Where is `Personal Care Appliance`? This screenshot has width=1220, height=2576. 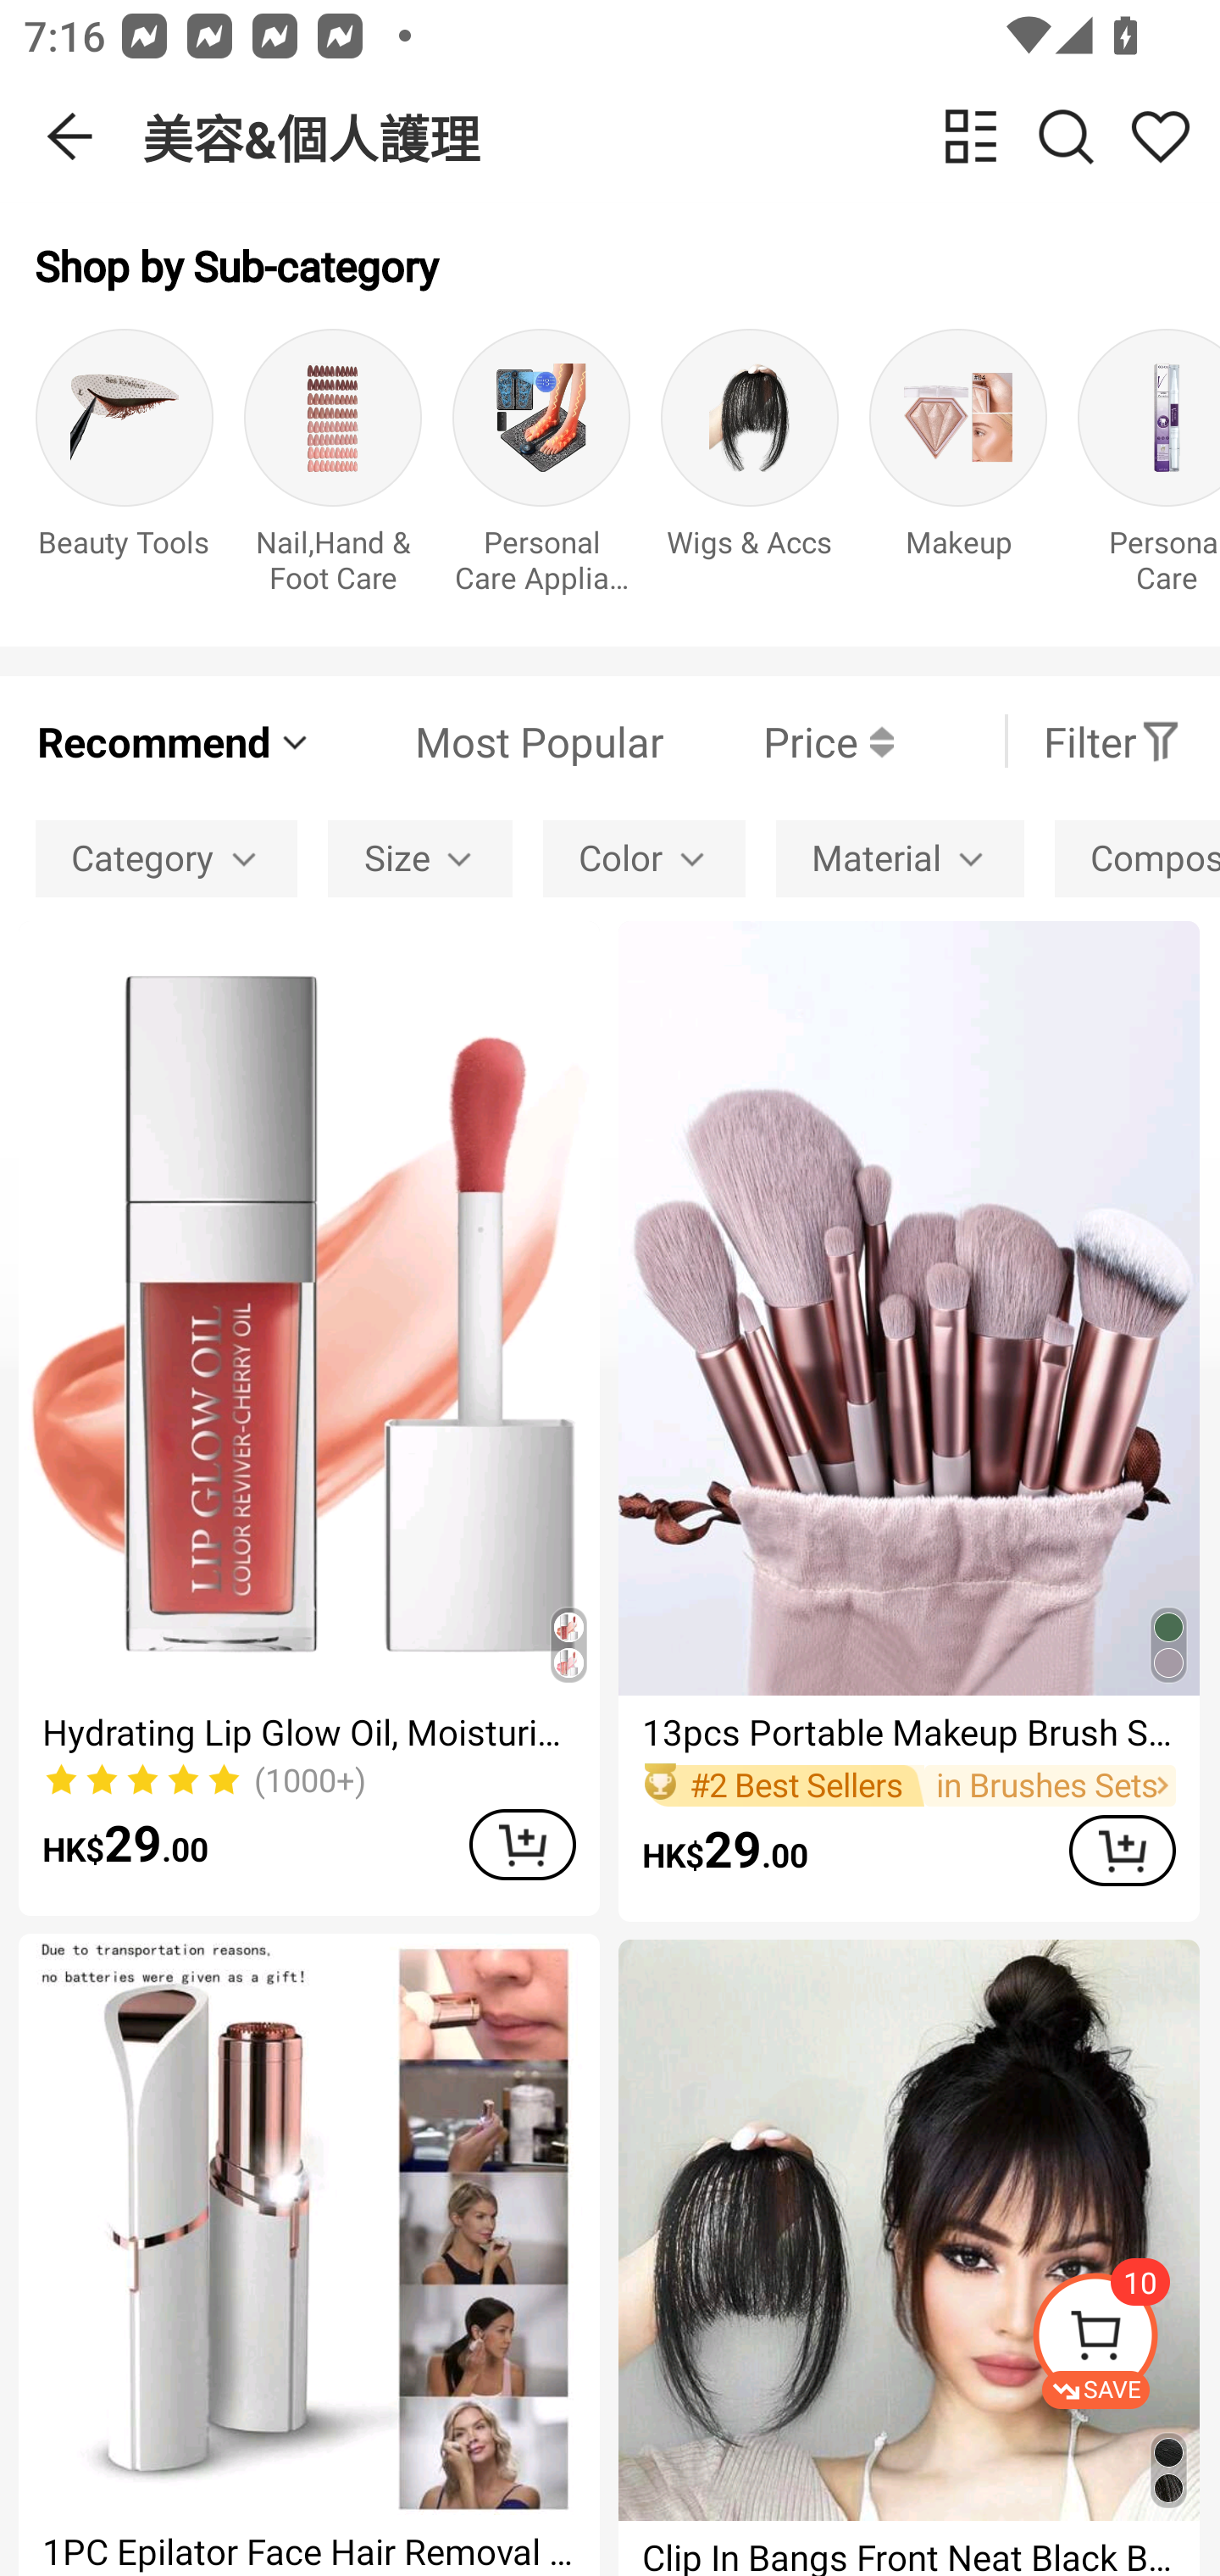 Personal Care Appliance is located at coordinates (541, 469).